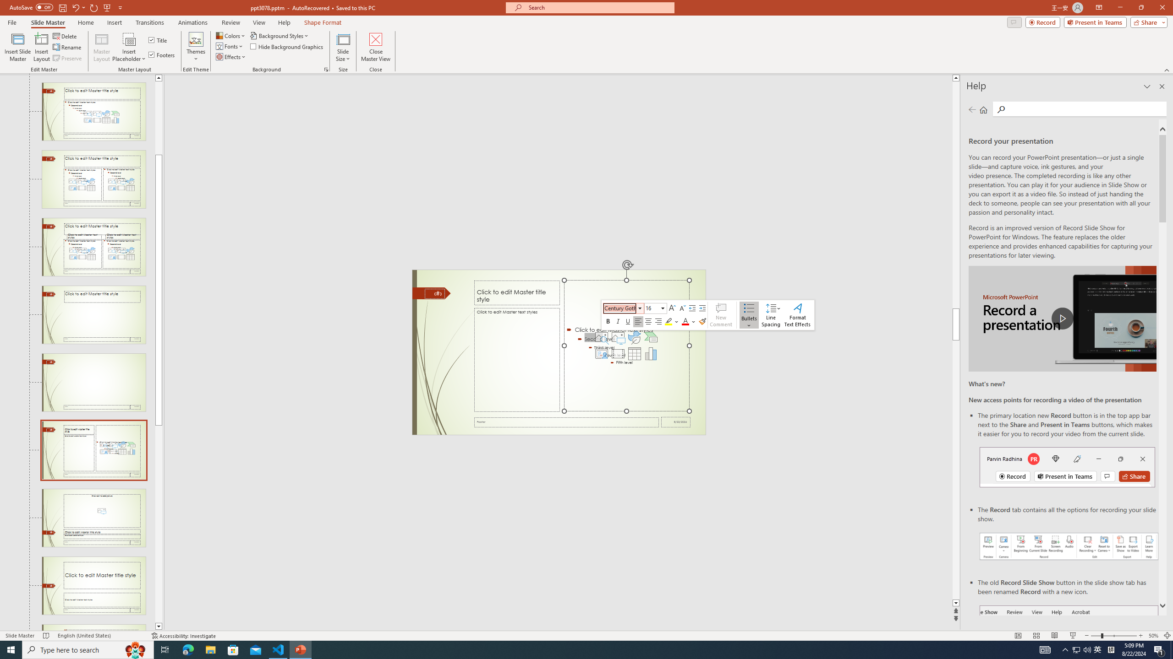 This screenshot has width=1173, height=659. What do you see at coordinates (93, 586) in the screenshot?
I see `Slide Title and Caption Layout: used by no slides` at bounding box center [93, 586].